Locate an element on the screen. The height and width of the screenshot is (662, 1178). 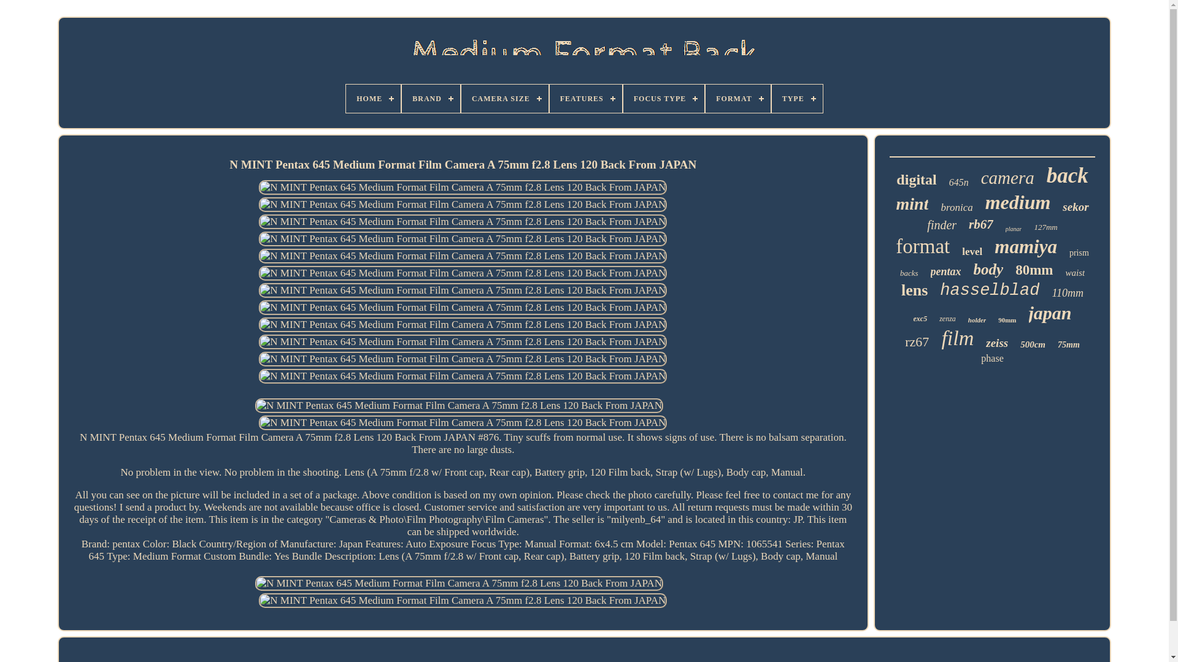
BRAND is located at coordinates (431, 98).